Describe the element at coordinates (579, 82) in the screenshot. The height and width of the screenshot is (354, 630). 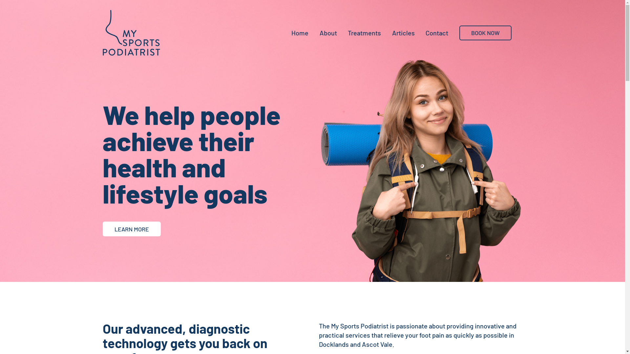
I see `Home` at that location.